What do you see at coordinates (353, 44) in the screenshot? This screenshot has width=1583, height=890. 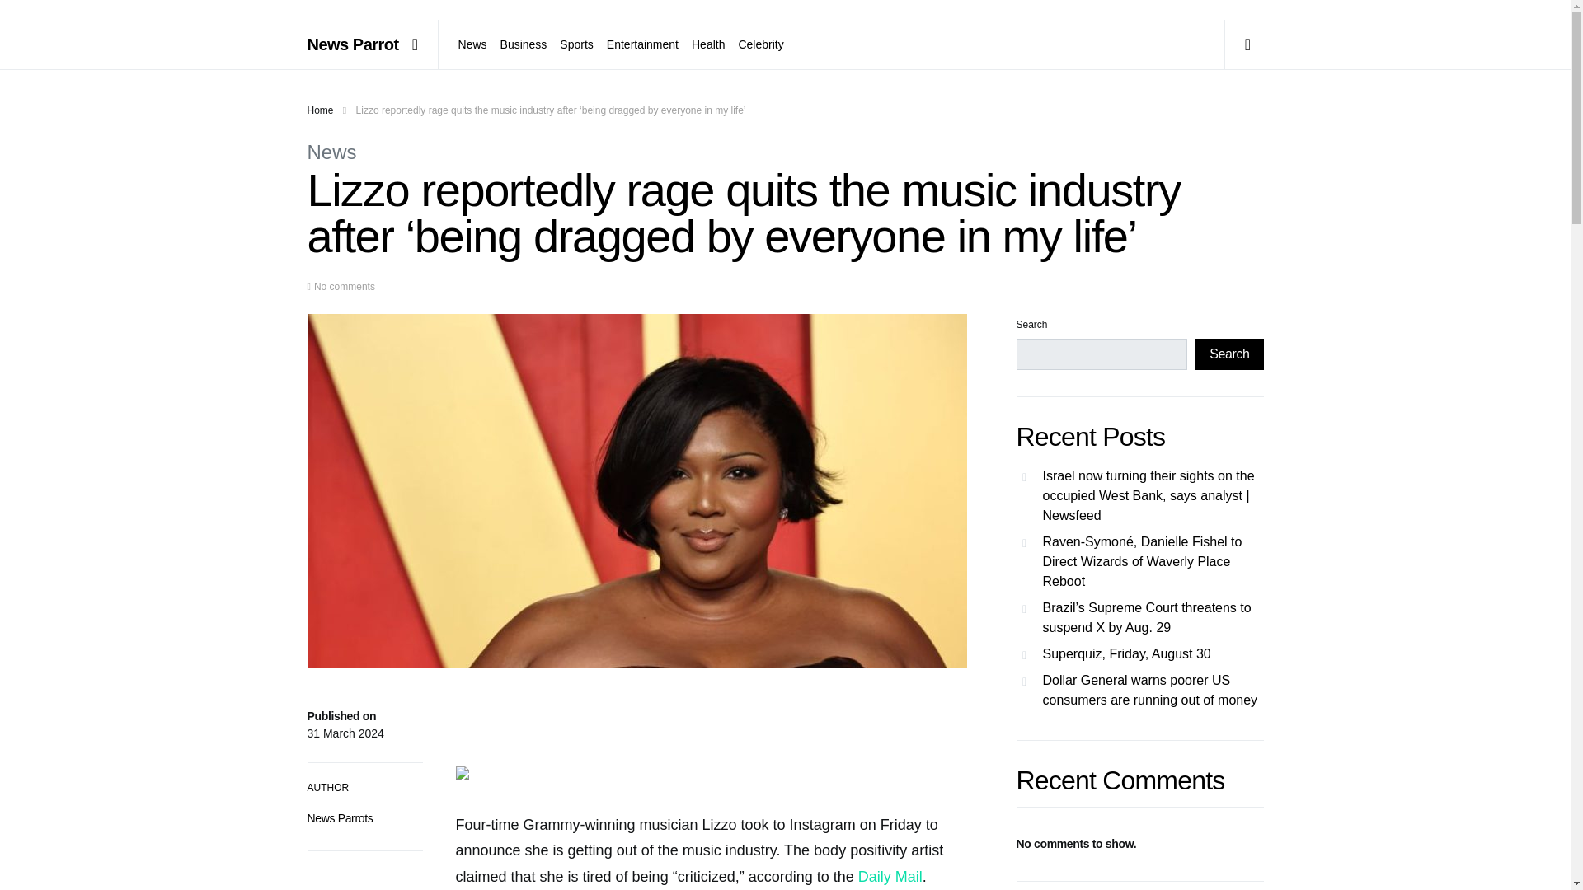 I see `News Parrot` at bounding box center [353, 44].